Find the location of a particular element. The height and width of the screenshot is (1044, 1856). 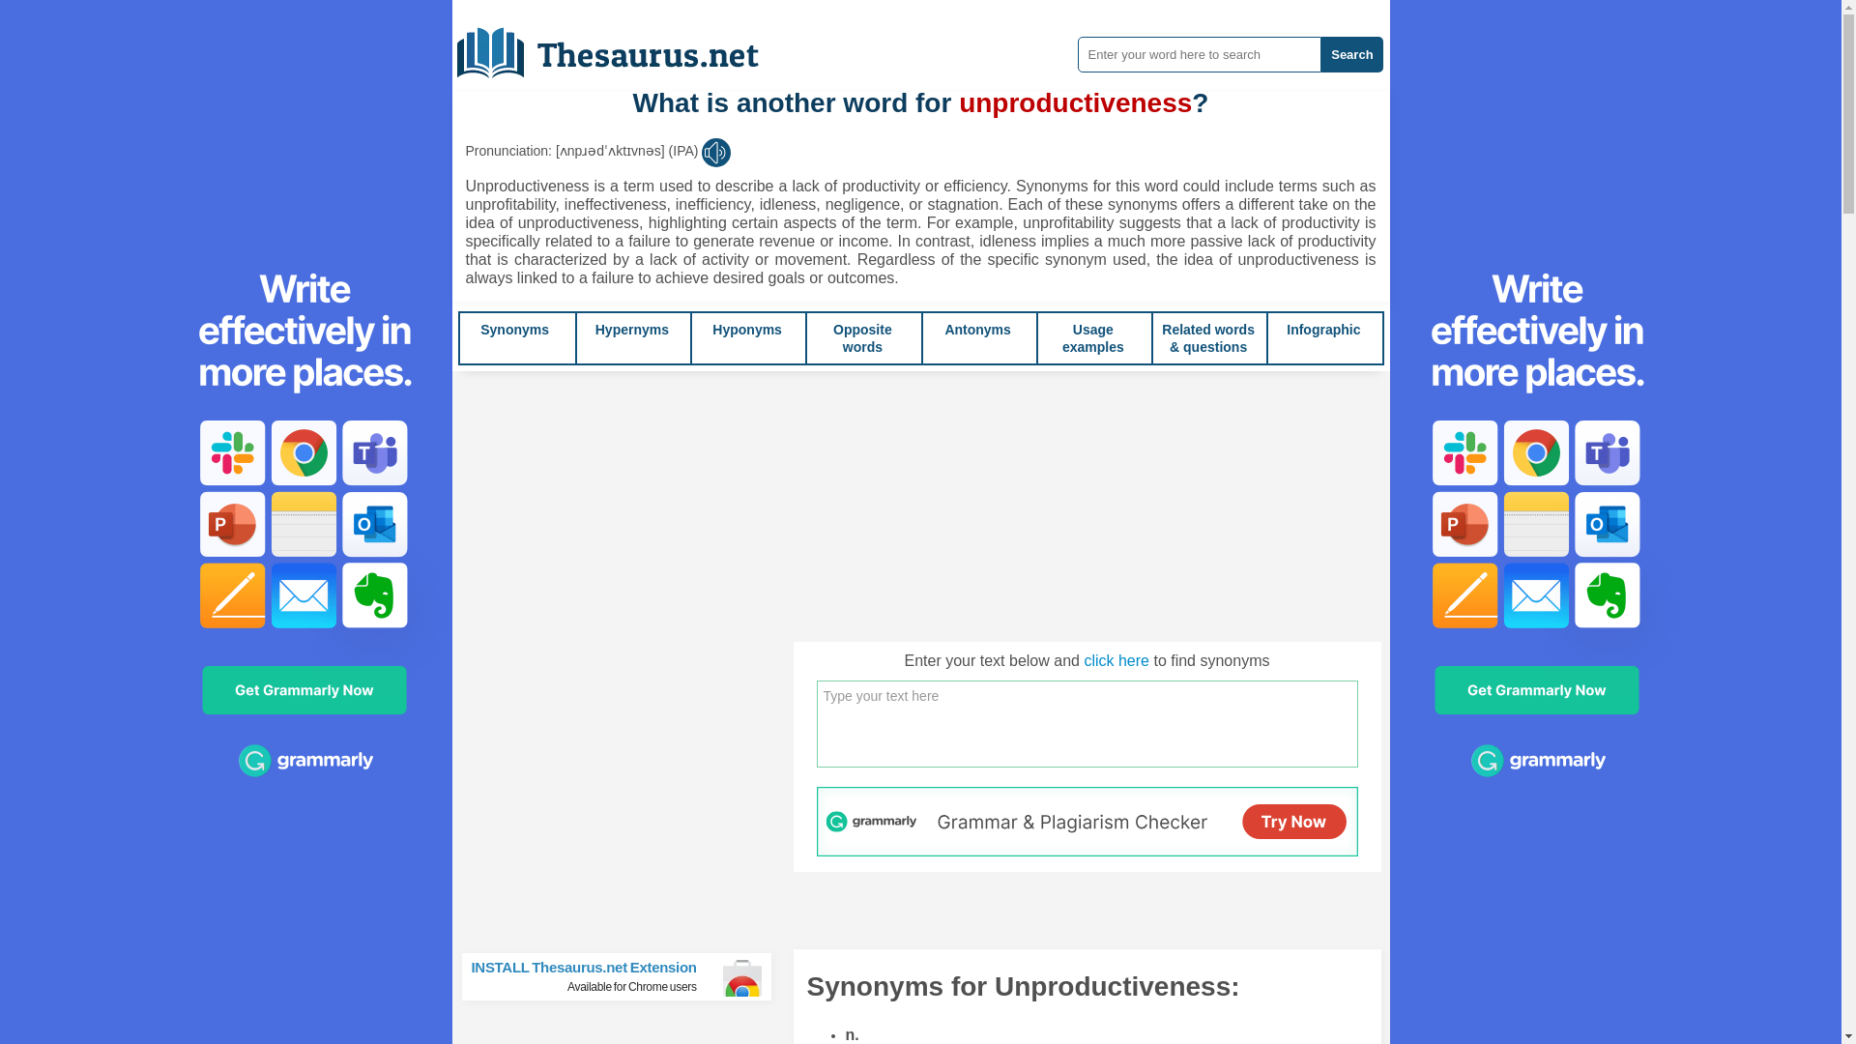

Usage examples is located at coordinates (1092, 338).